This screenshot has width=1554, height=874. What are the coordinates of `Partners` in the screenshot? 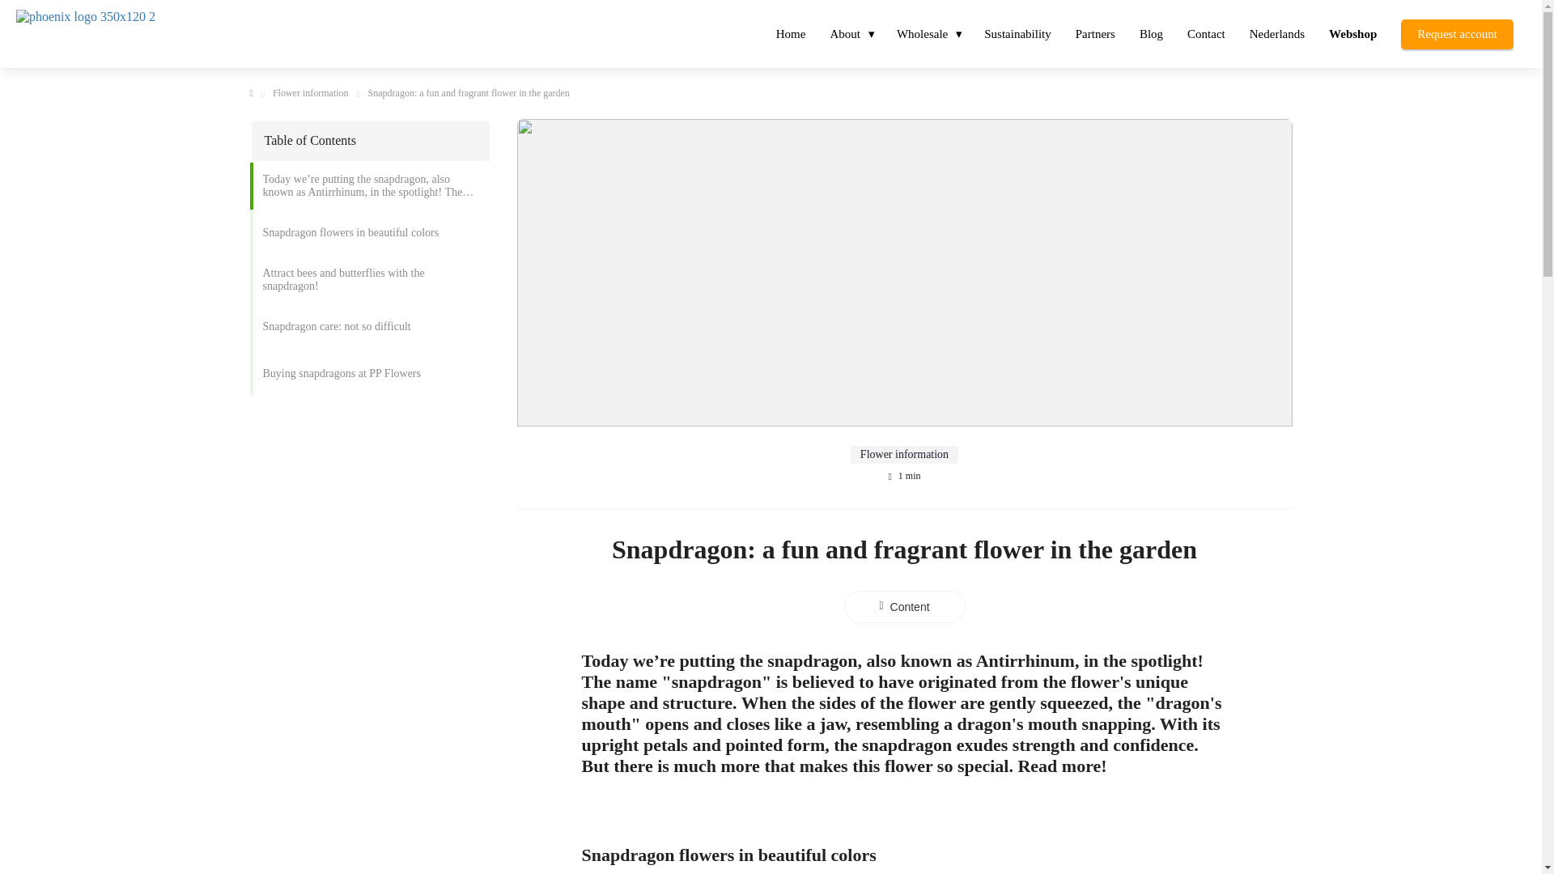 It's located at (1095, 32).